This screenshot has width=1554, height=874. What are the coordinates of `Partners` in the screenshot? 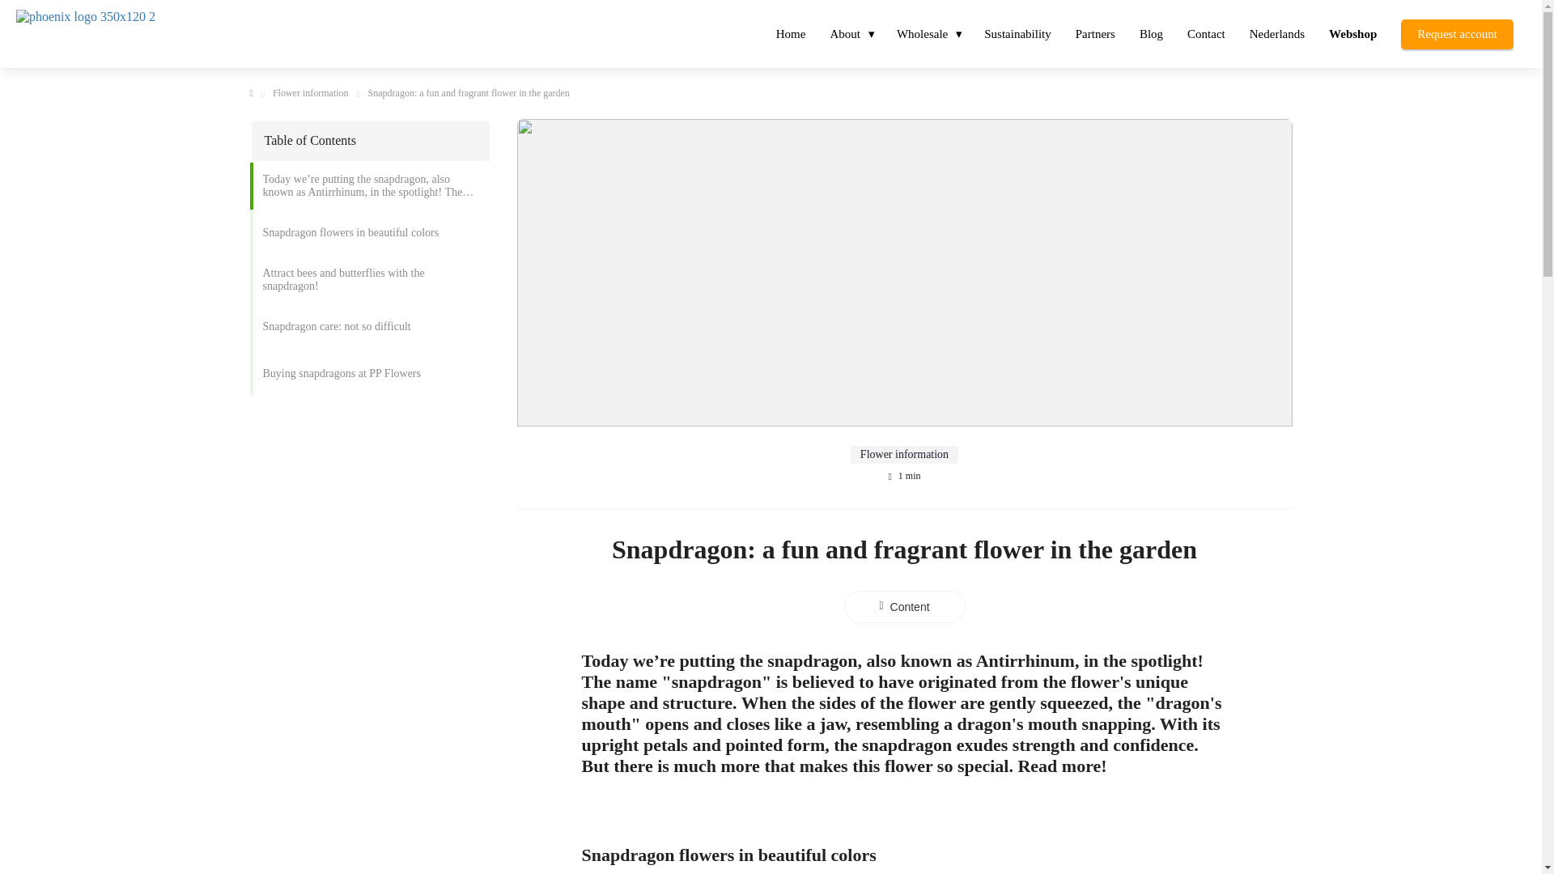 It's located at (1095, 32).